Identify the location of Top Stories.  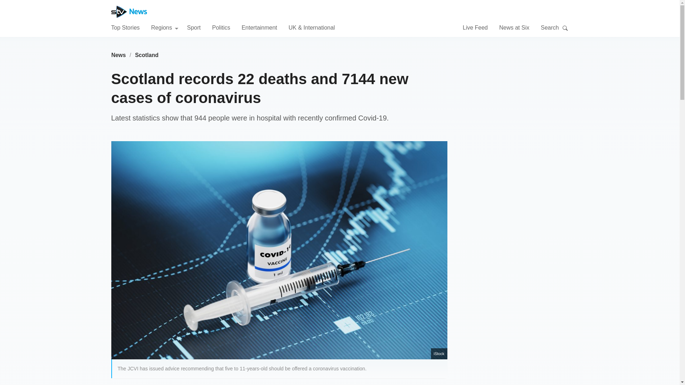
(125, 27).